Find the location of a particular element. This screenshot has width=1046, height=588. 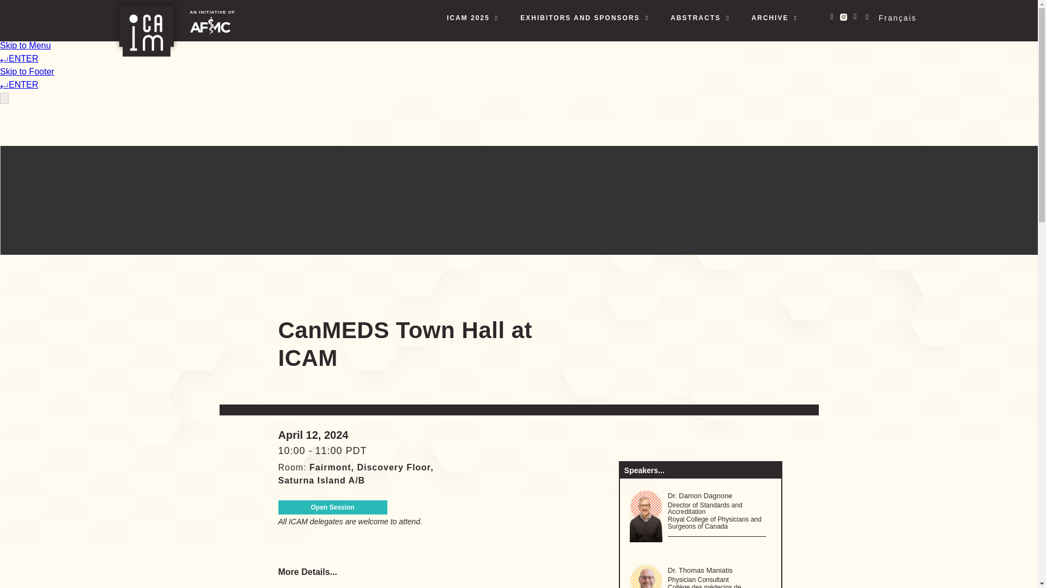

EXHIBITORS AND SPONSORS is located at coordinates (585, 17).